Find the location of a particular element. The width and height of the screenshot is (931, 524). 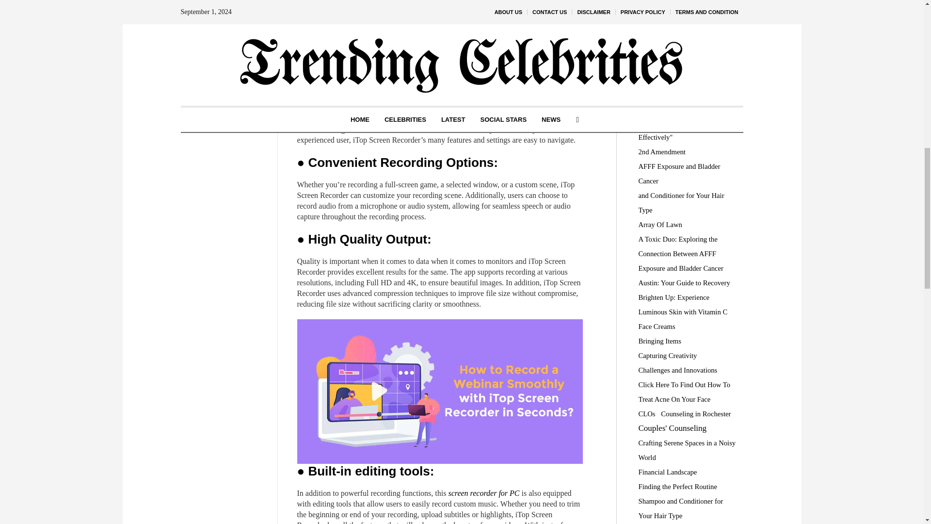

screen recorder Windows 10 is located at coordinates (493, 42).